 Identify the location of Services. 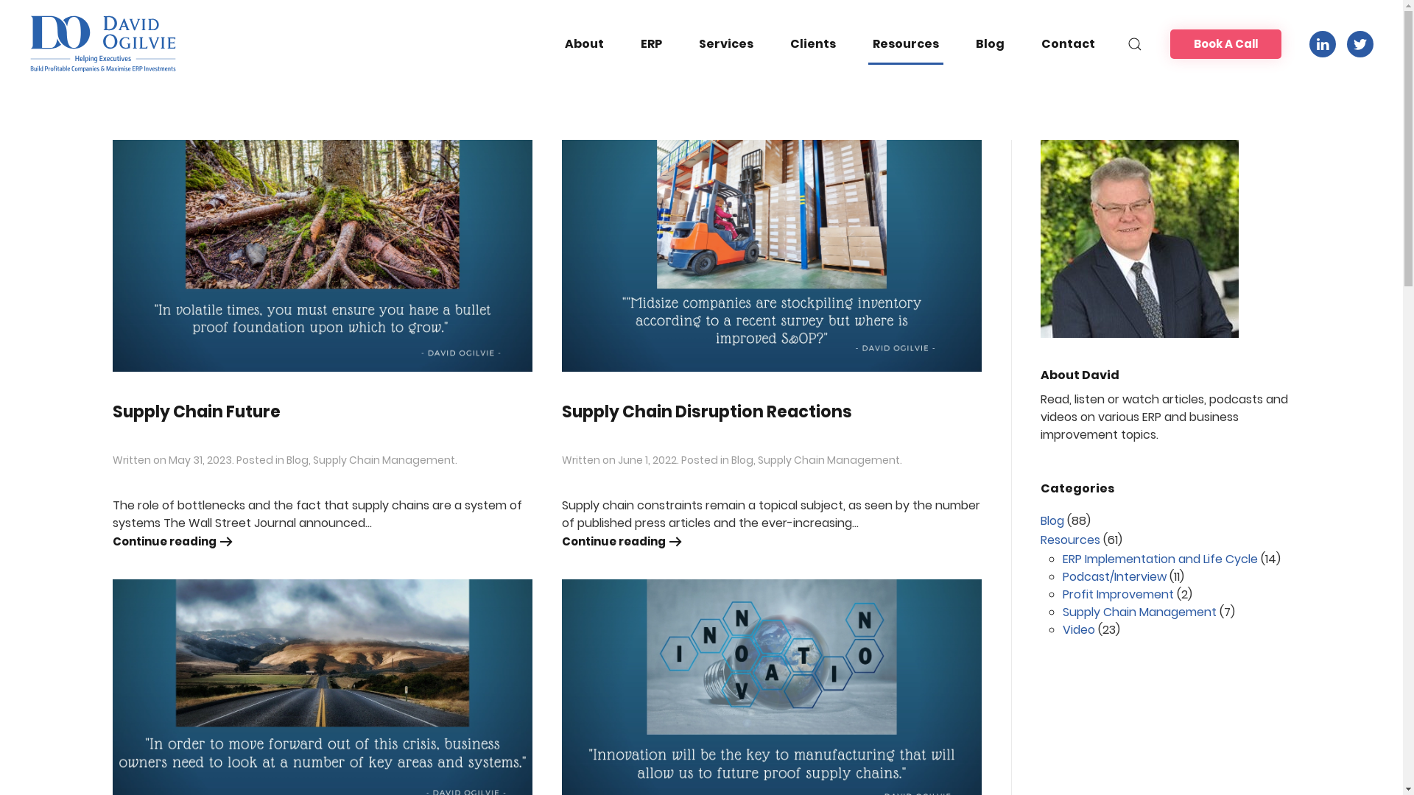
(726, 44).